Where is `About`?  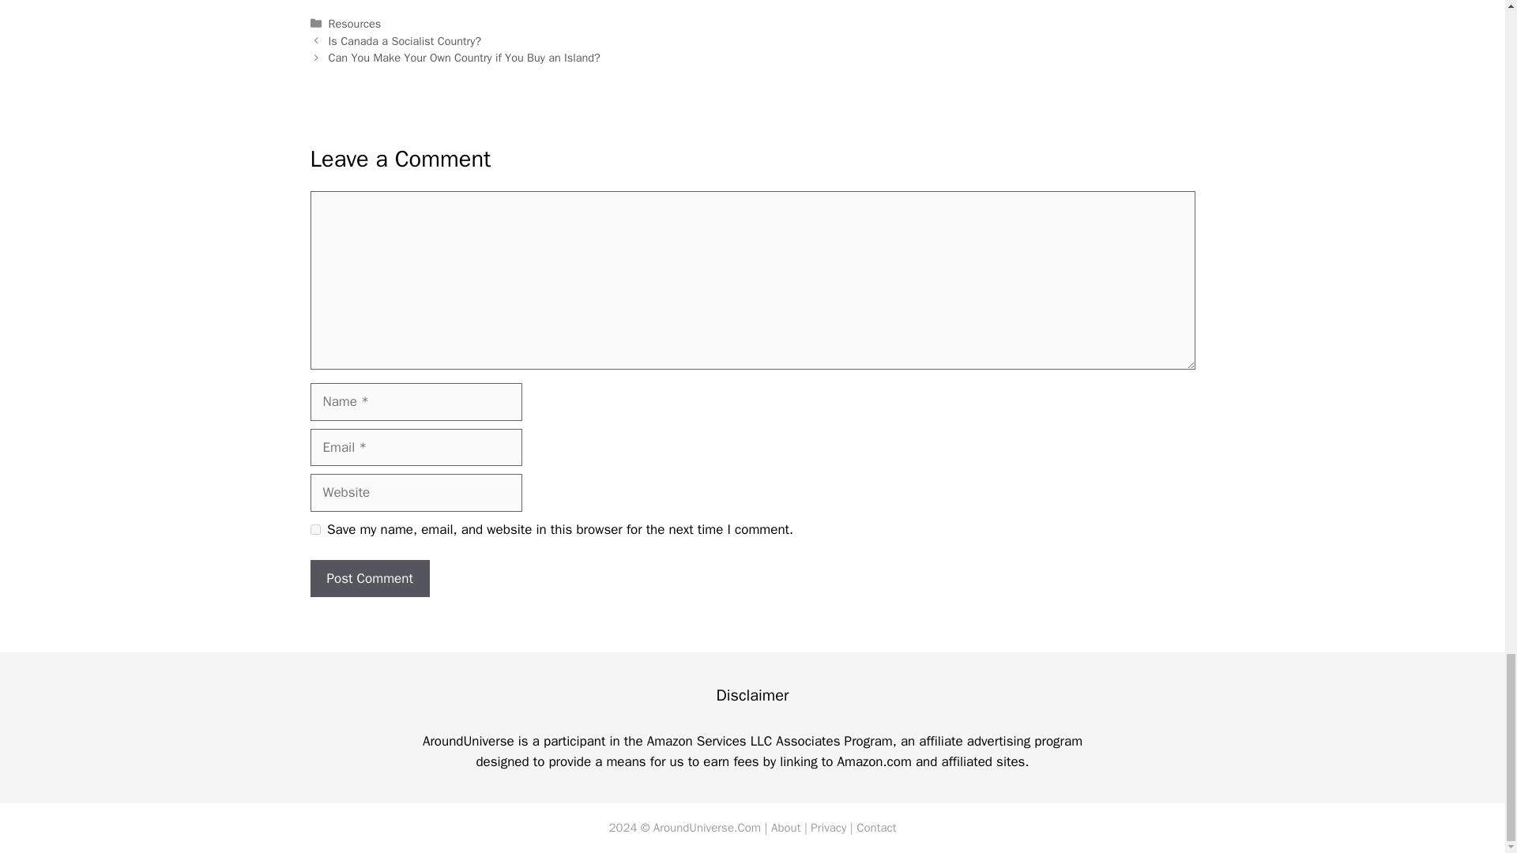
About is located at coordinates (785, 828).